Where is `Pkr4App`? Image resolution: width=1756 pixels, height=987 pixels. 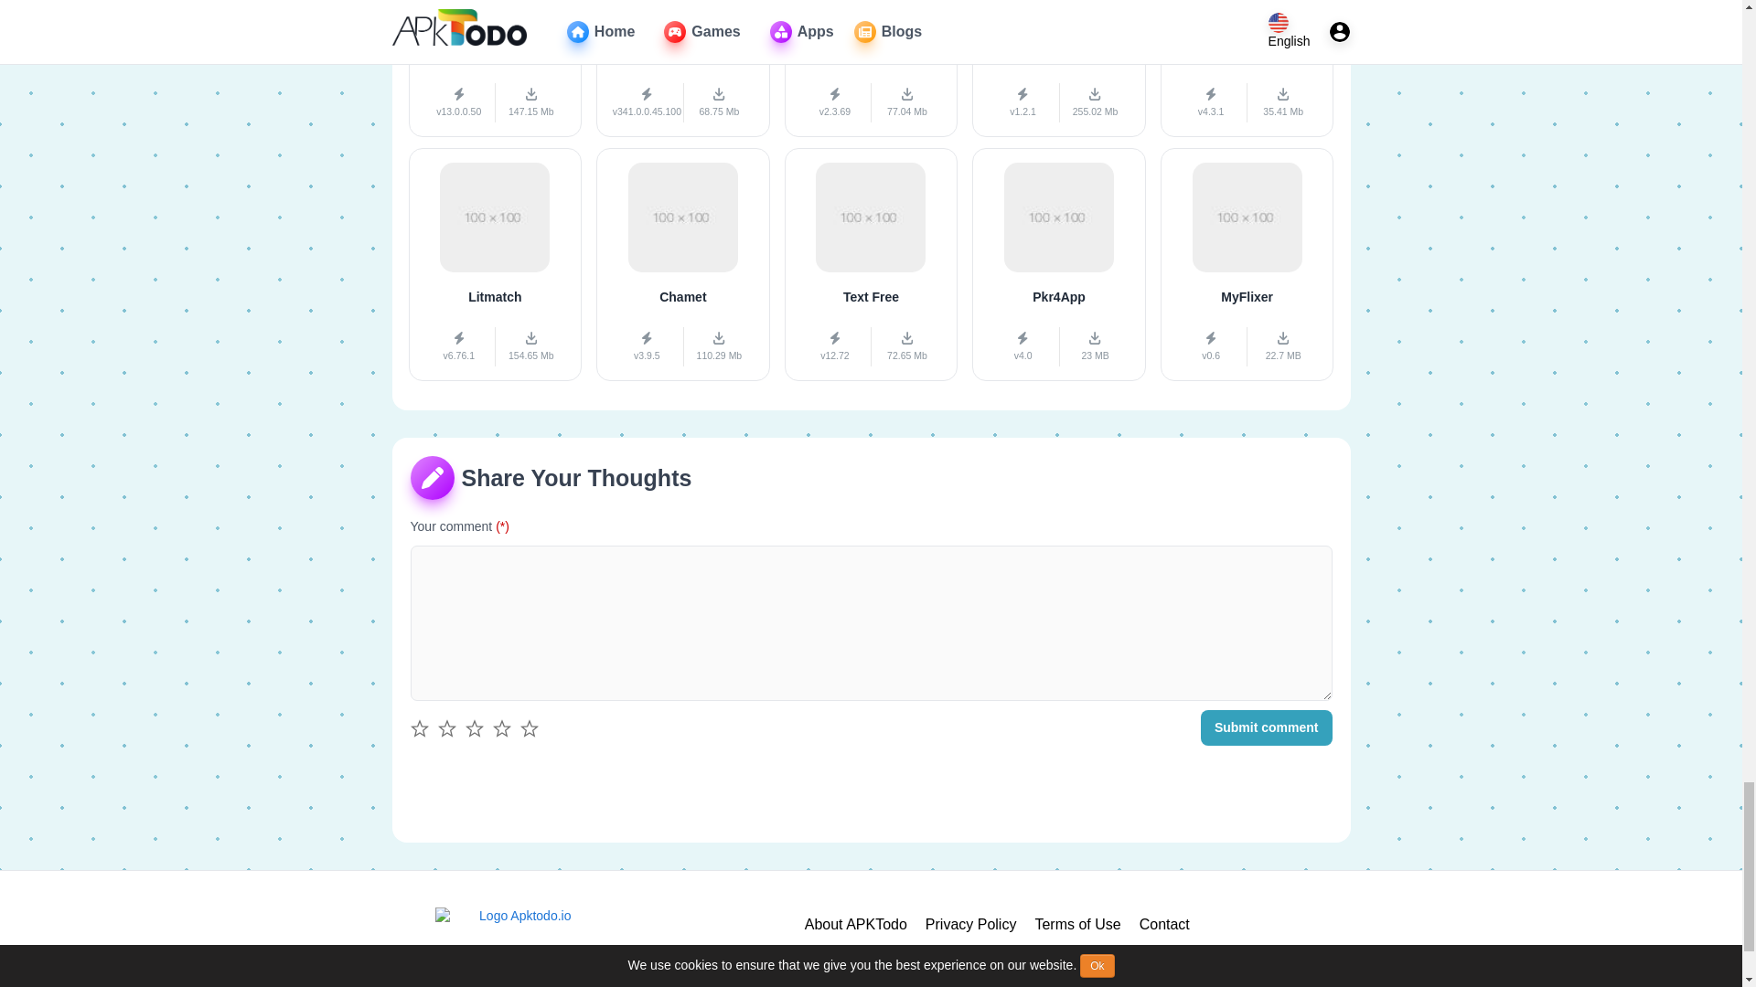 Pkr4App is located at coordinates (1059, 264).